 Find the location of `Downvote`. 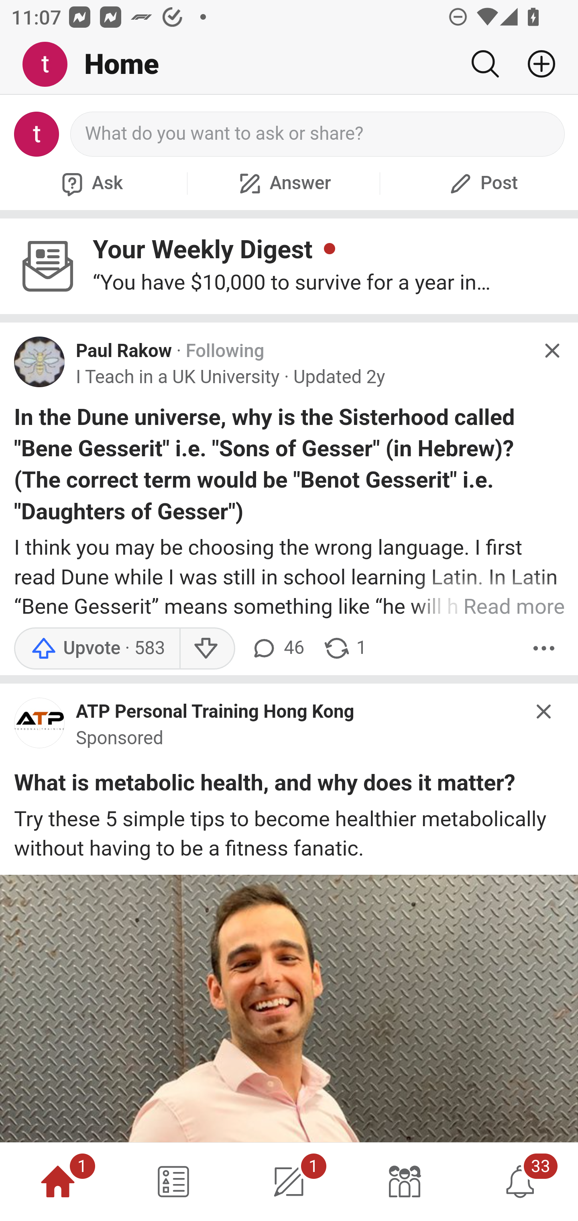

Downvote is located at coordinates (207, 647).